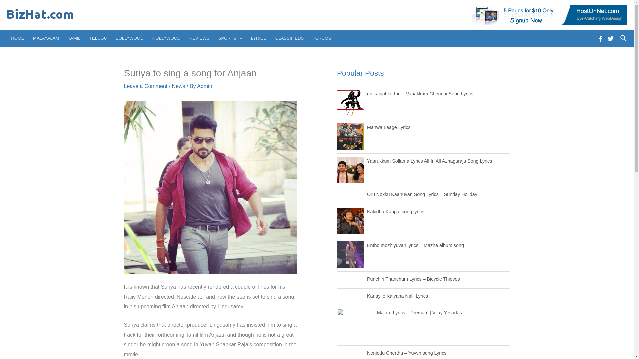 This screenshot has width=639, height=359. Describe the element at coordinates (17, 38) in the screenshot. I see `HOME` at that location.